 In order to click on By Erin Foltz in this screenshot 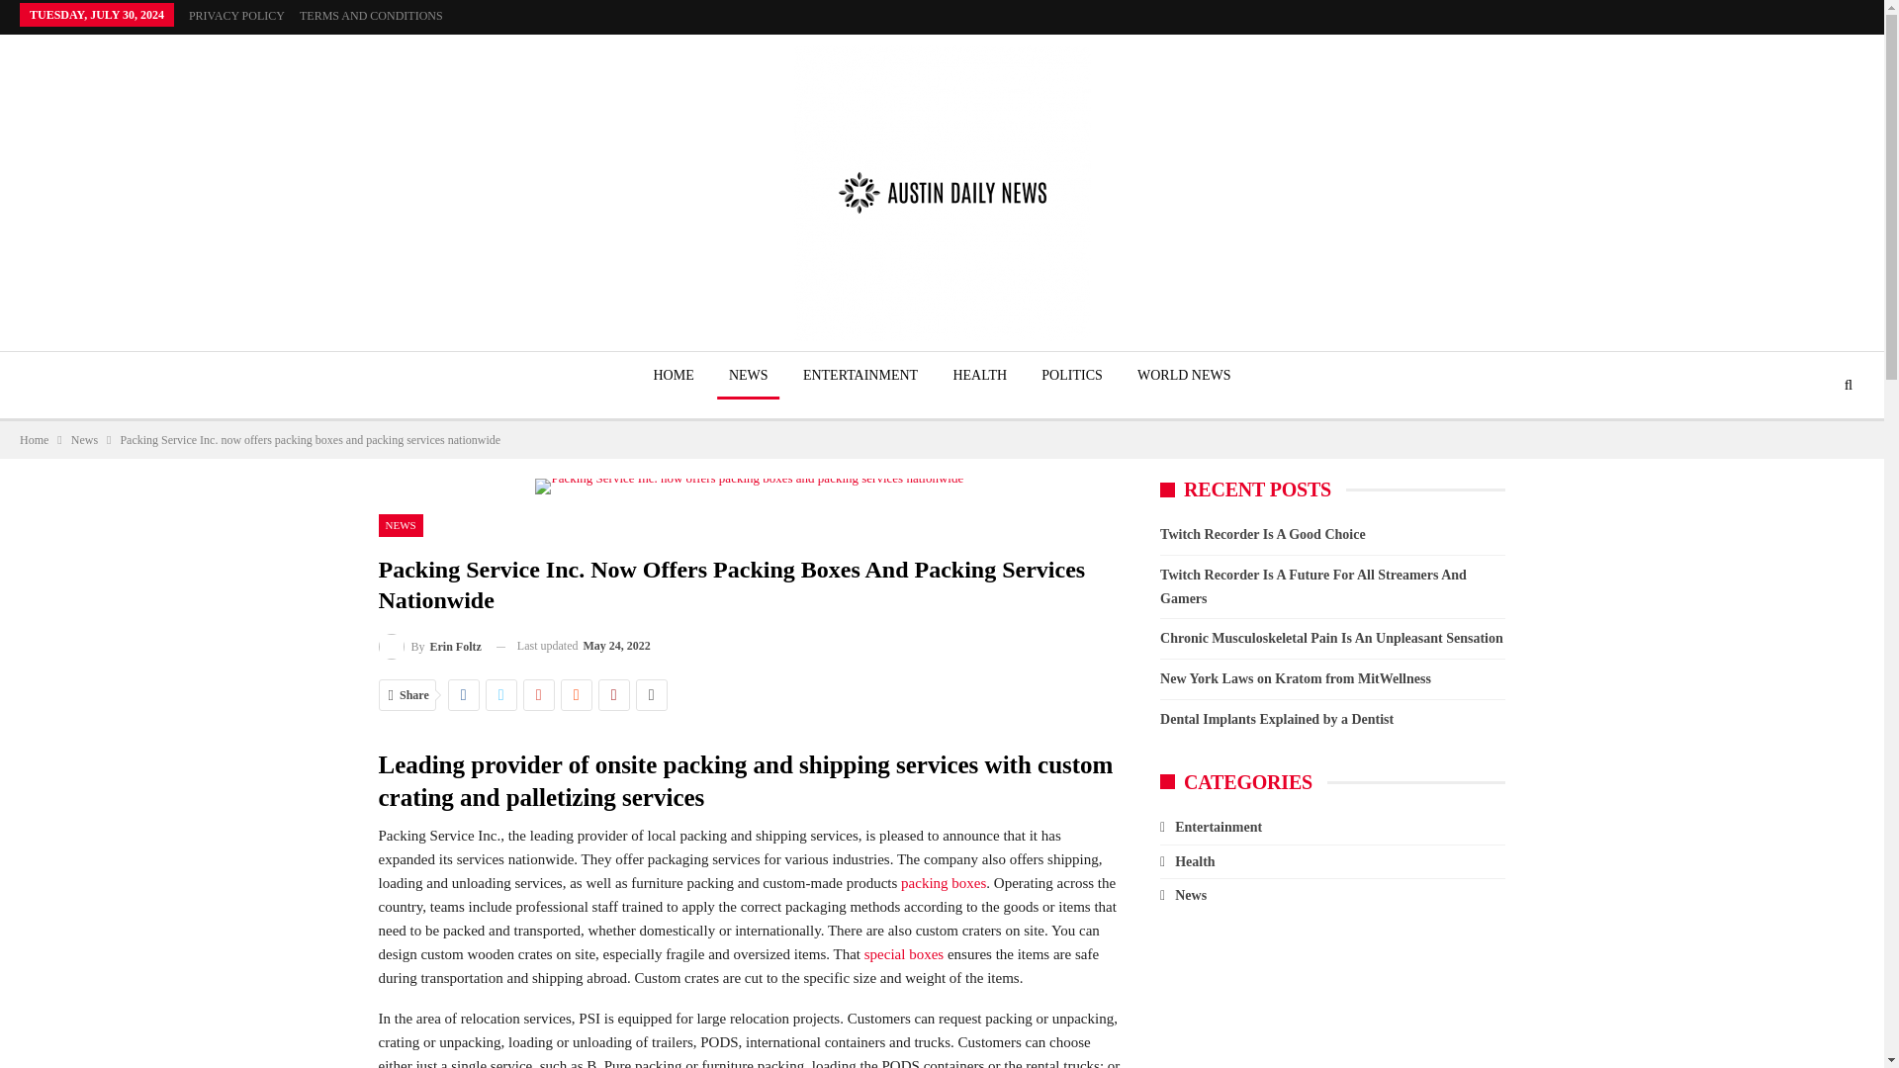, I will do `click(429, 647)`.